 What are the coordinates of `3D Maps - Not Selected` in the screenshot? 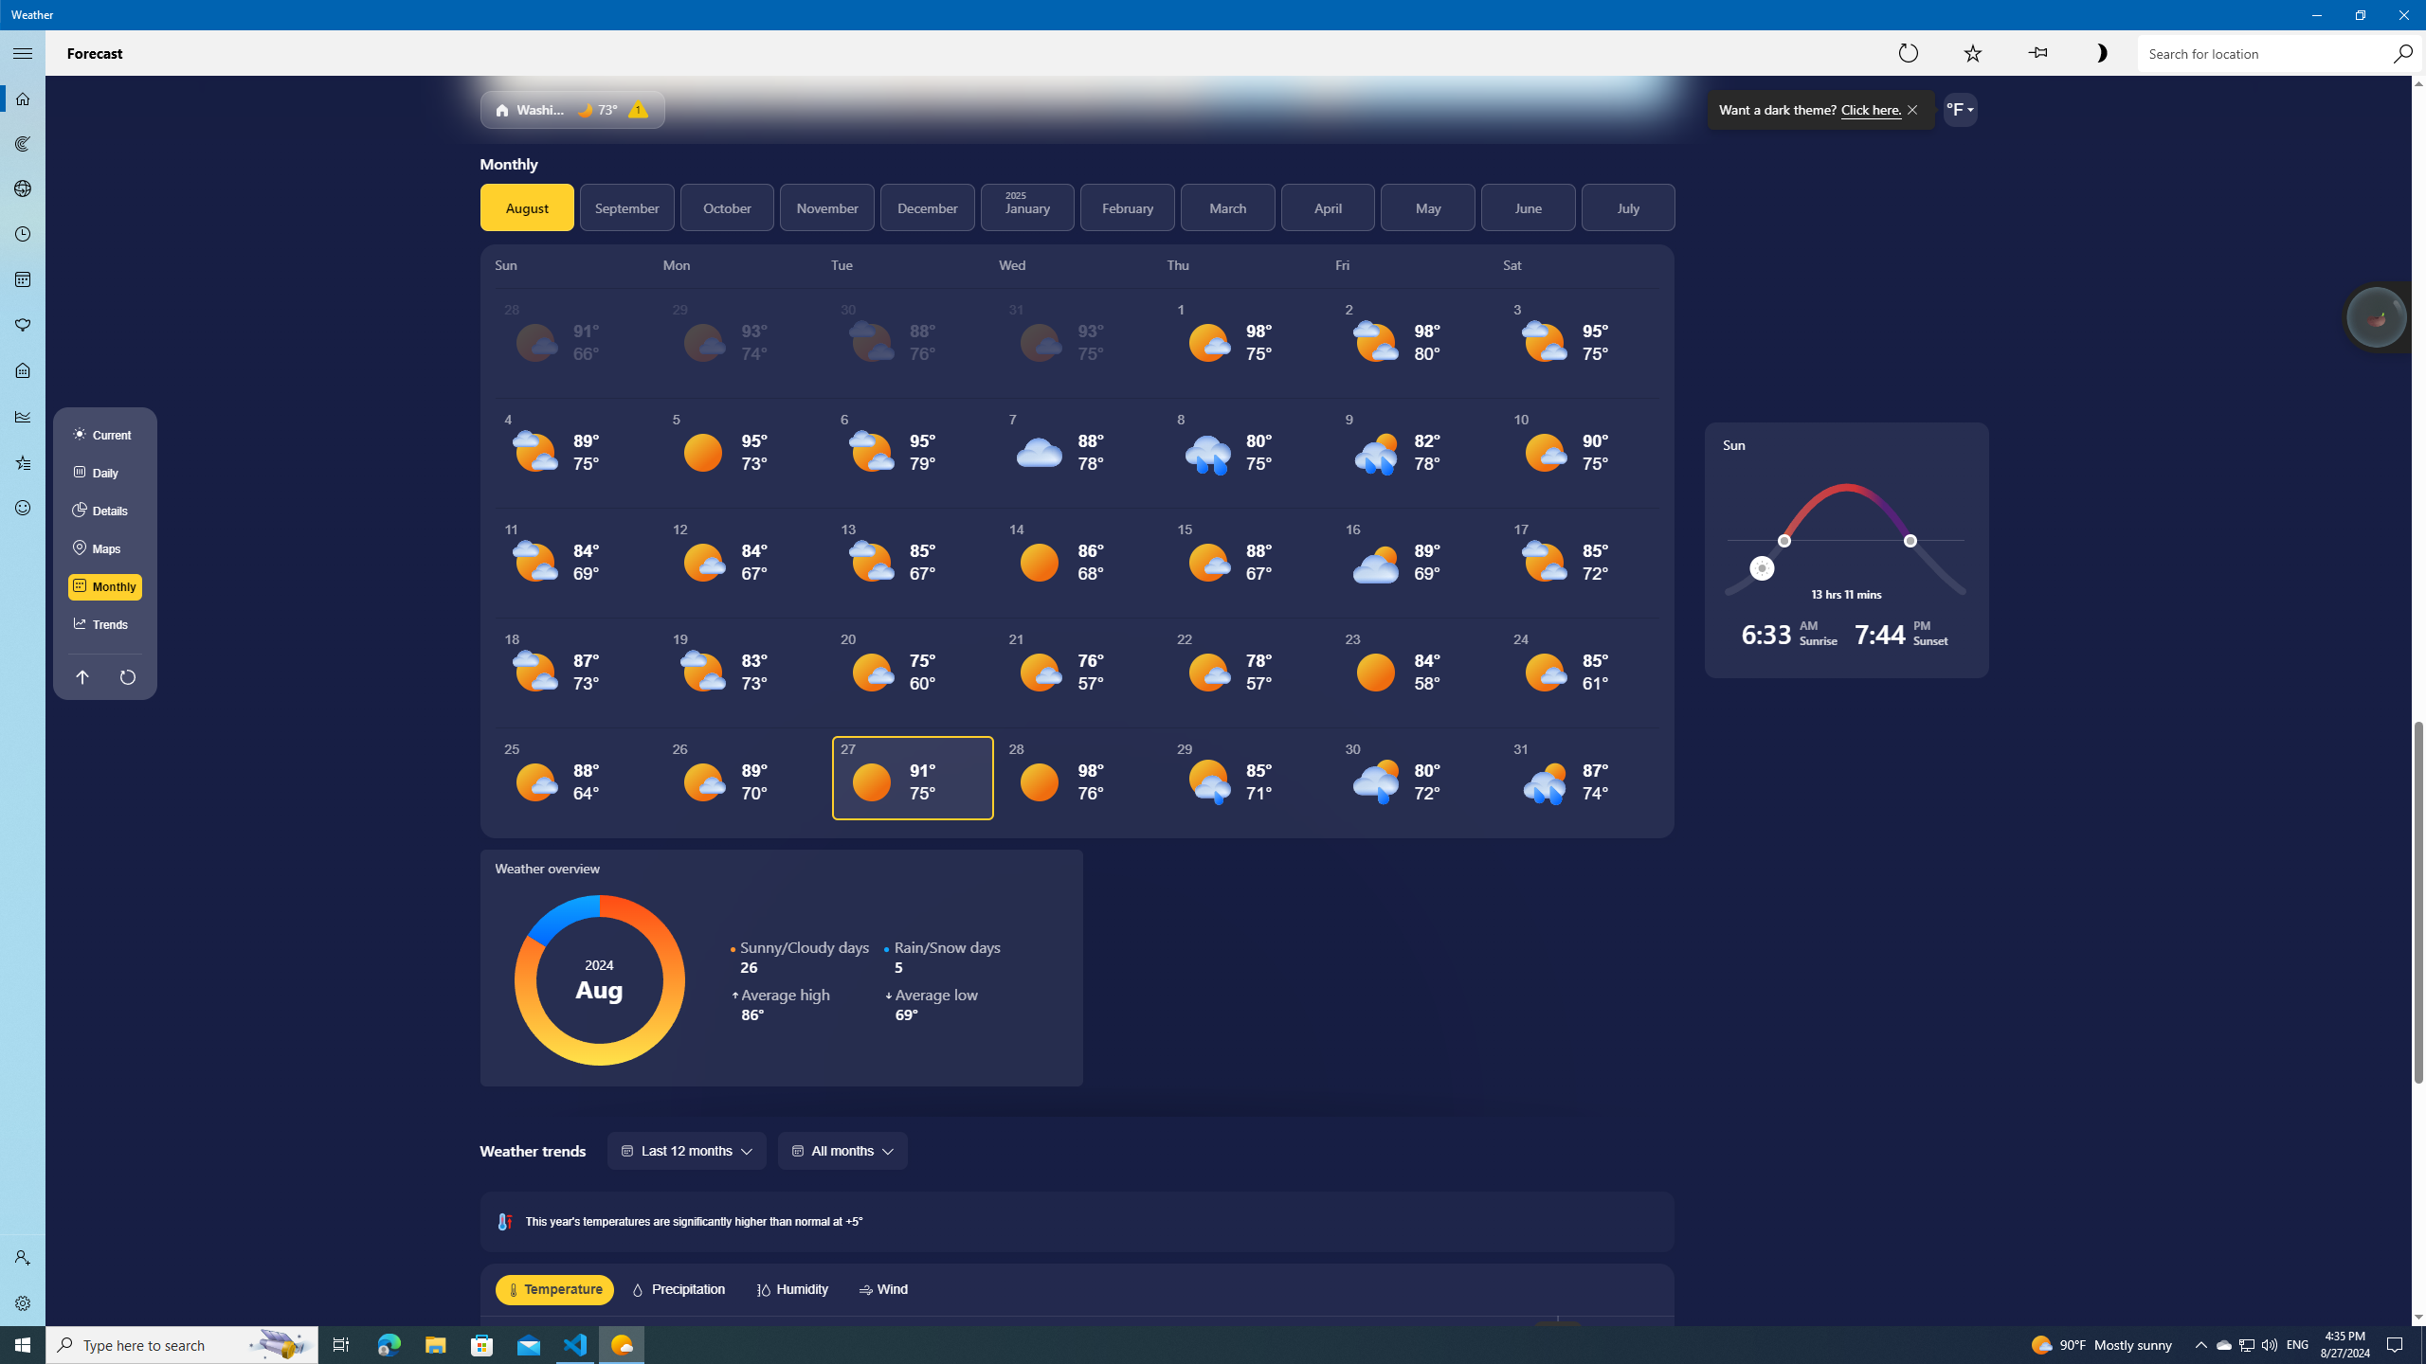 It's located at (23, 235).